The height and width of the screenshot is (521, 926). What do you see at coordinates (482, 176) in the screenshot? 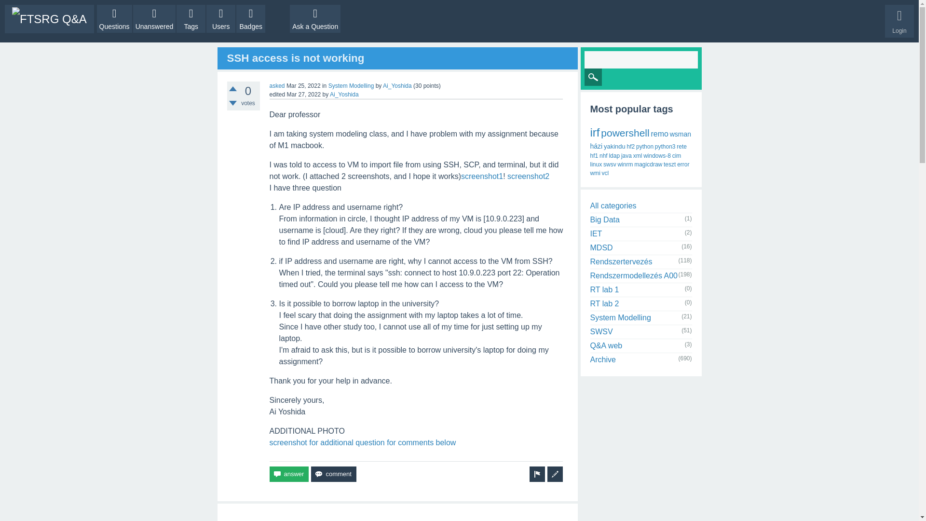
I see `screenshot1` at bounding box center [482, 176].